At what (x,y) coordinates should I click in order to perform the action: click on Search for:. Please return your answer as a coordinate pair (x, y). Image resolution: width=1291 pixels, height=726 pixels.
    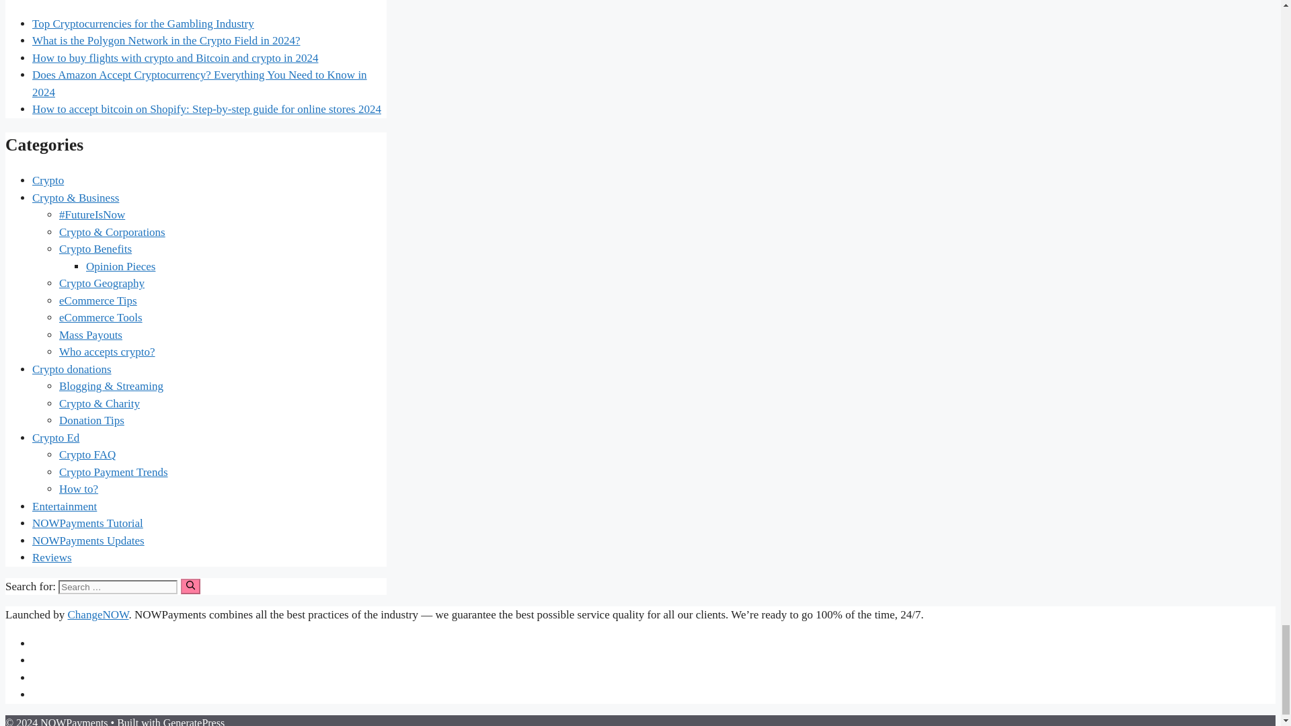
    Looking at the image, I should click on (118, 587).